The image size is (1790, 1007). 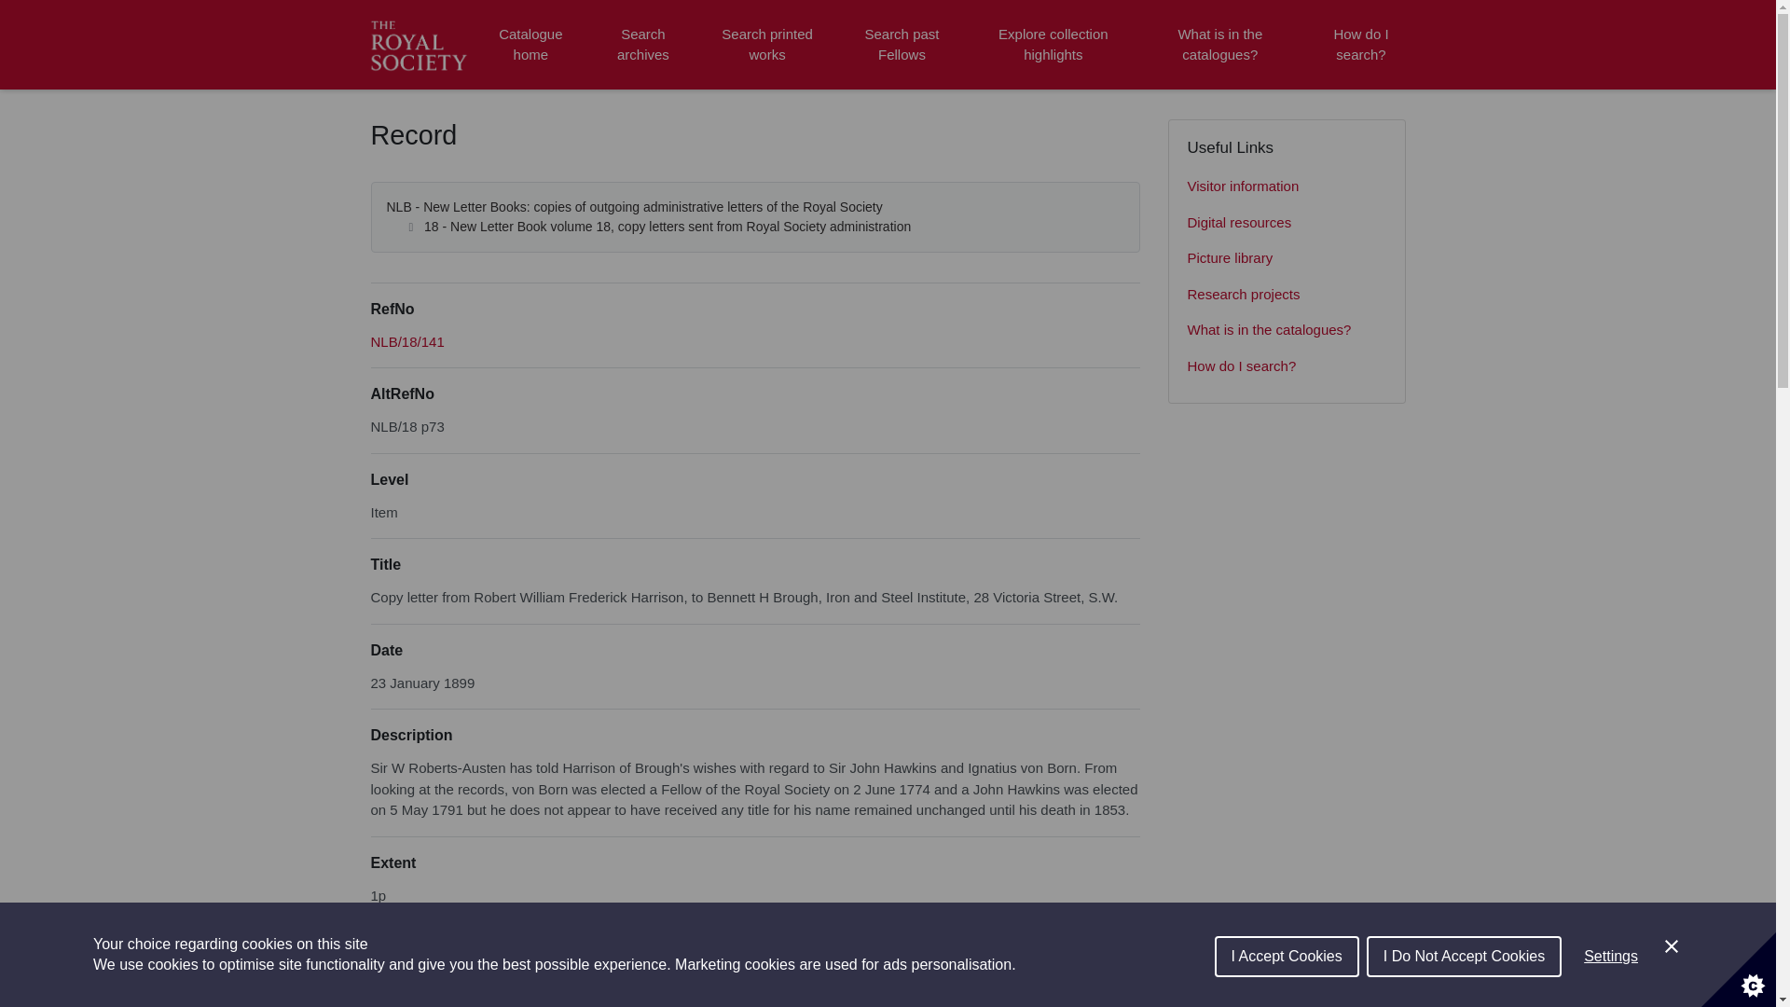 I want to click on Visitor information, so click(x=1287, y=186).